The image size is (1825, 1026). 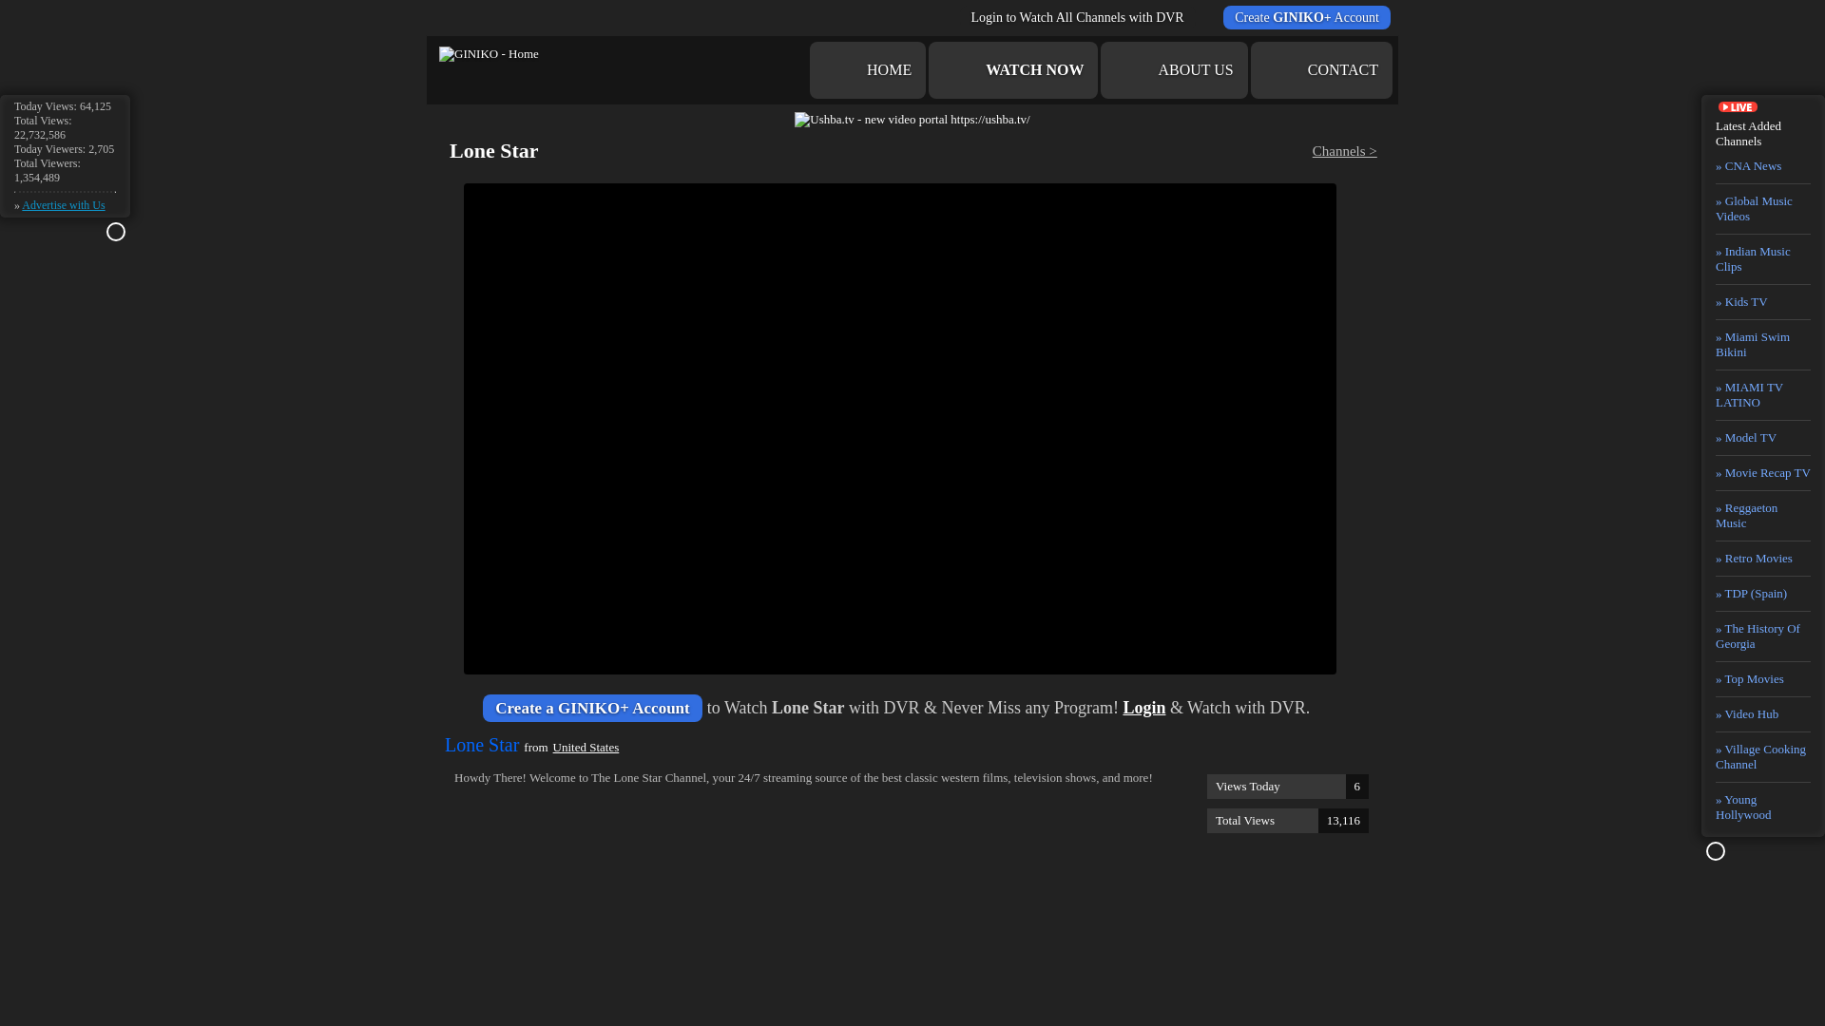 I want to click on Login, so click(x=1143, y=707).